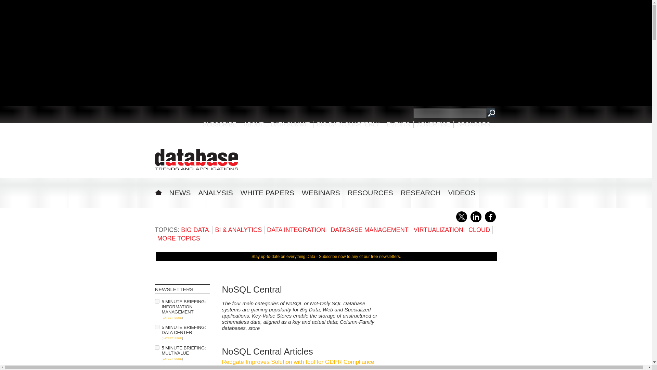 This screenshot has width=657, height=370. I want to click on DBTA, so click(196, 159).